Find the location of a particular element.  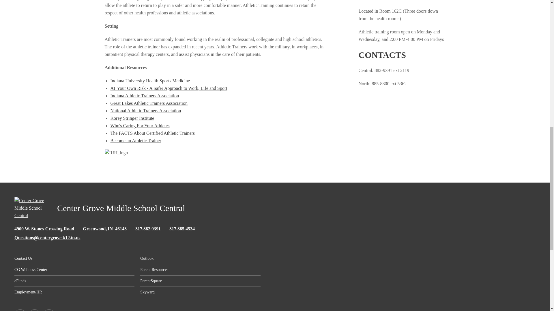

Email is located at coordinates (47, 237).